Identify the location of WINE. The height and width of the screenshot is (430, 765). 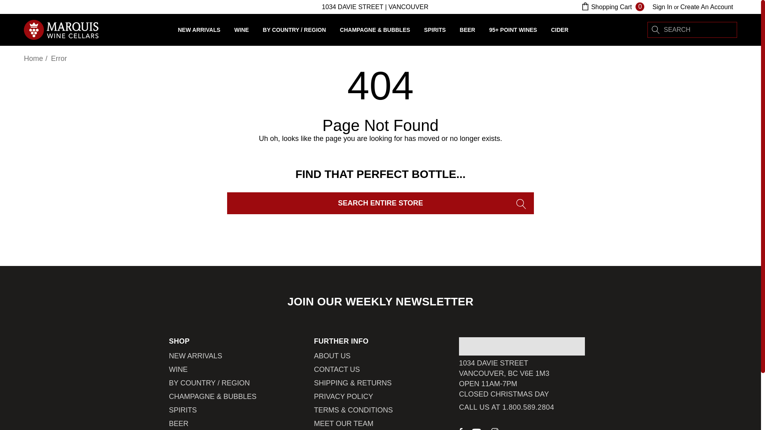
(178, 369).